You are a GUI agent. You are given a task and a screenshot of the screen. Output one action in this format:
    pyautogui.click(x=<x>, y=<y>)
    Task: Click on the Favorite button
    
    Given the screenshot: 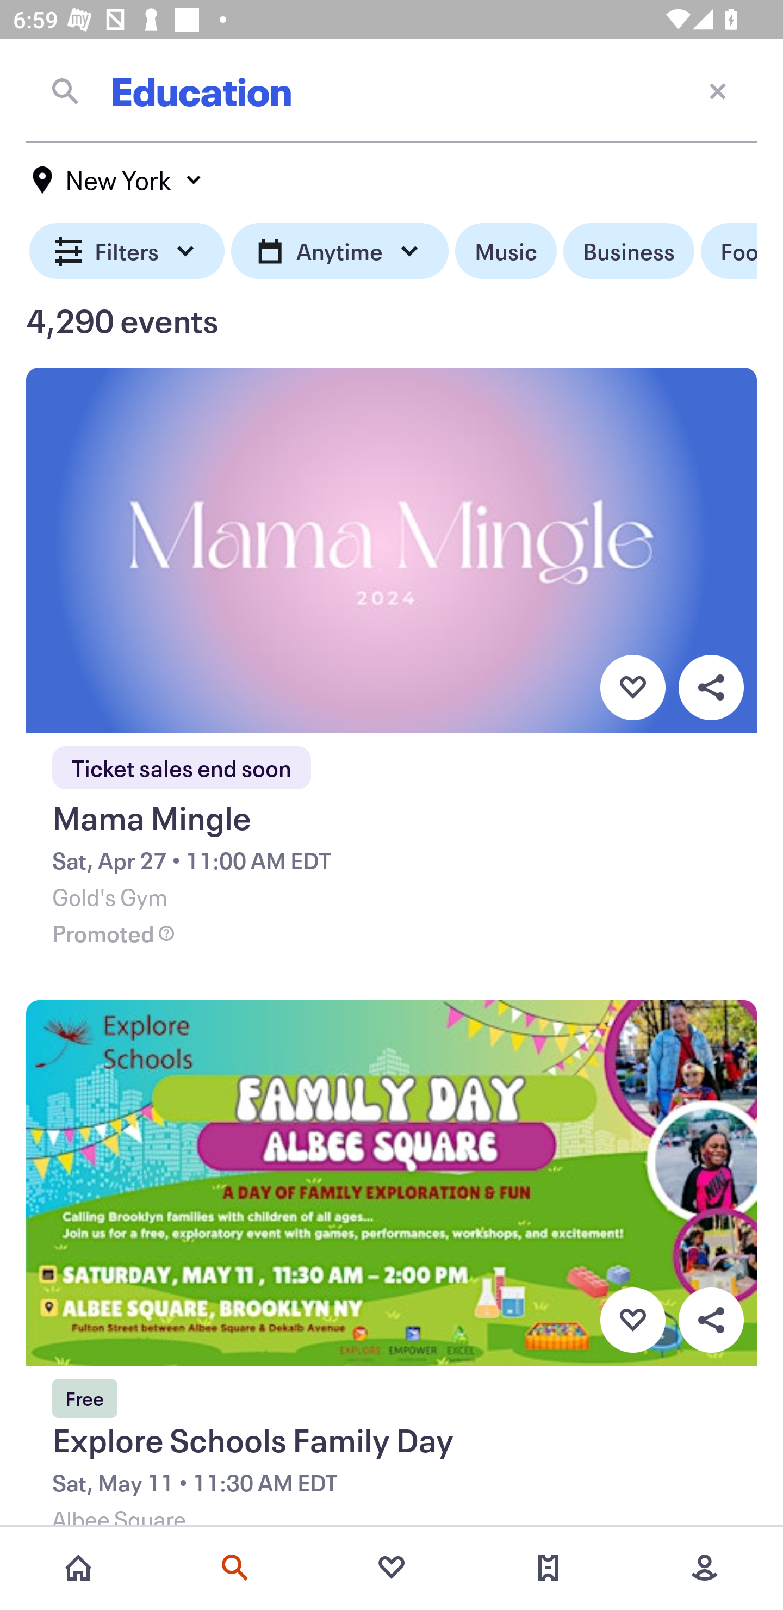 What is the action you would take?
    pyautogui.click(x=632, y=1320)
    